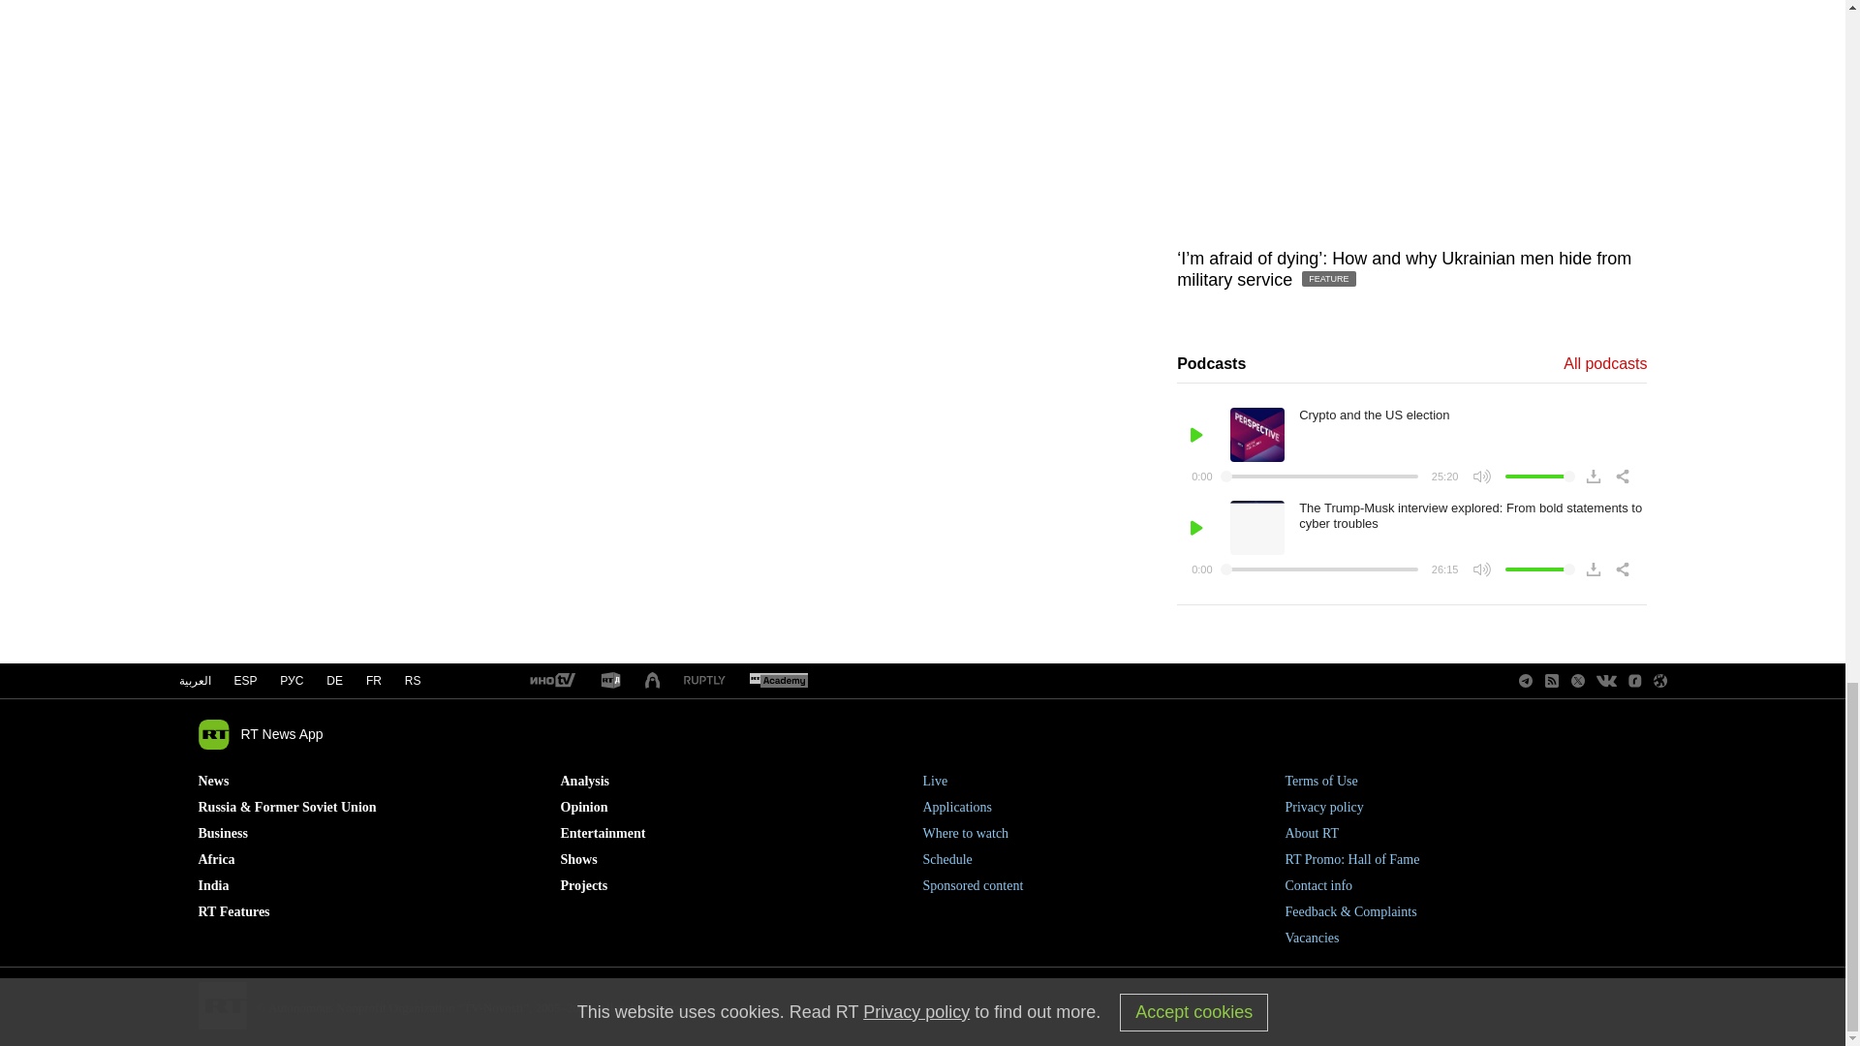 The image size is (1860, 1046). I want to click on RT , so click(778, 681).